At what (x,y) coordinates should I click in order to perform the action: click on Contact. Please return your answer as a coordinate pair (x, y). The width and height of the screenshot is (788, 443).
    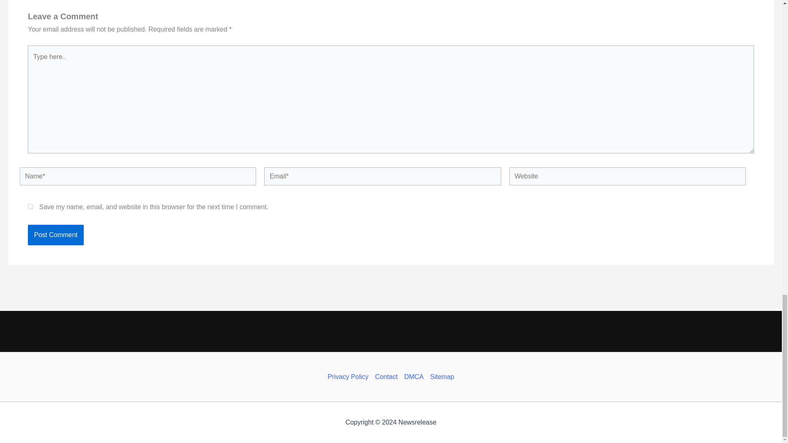
    Looking at the image, I should click on (387, 377).